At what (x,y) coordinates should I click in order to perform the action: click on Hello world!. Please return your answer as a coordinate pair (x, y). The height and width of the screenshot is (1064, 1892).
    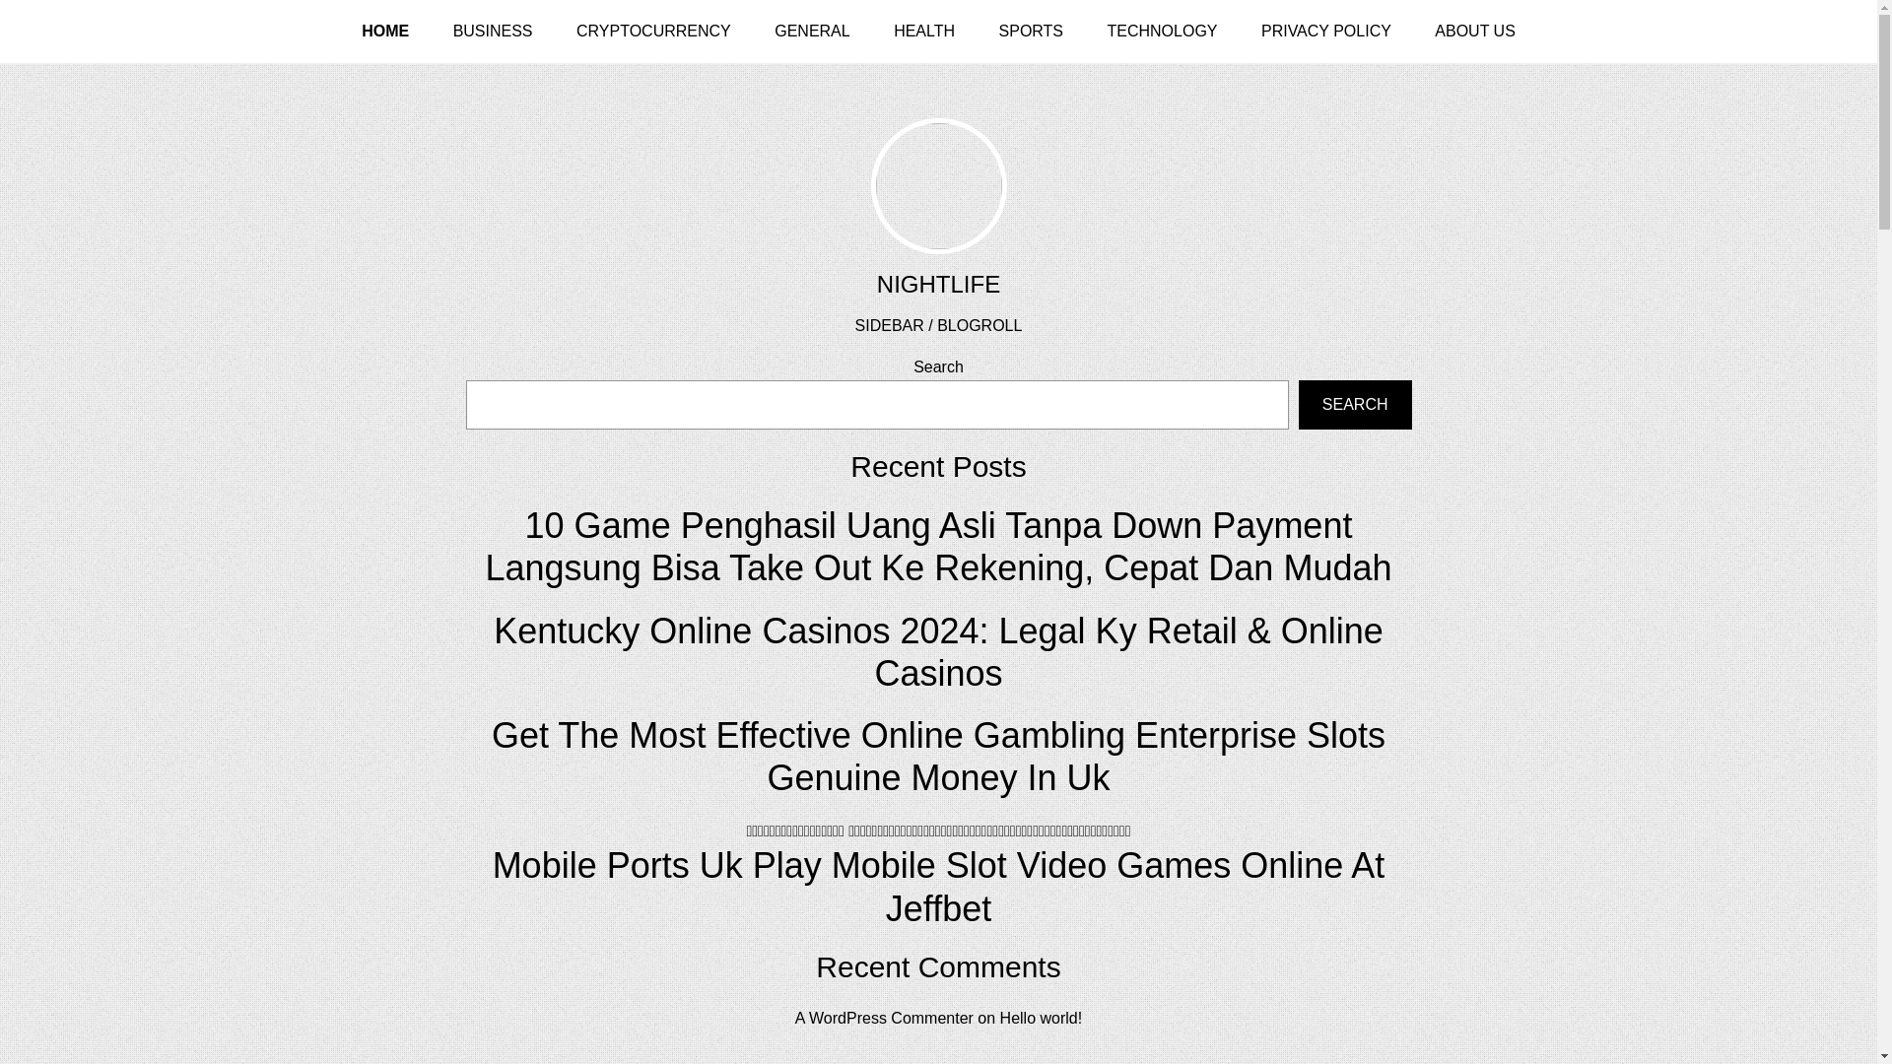
    Looking at the image, I should click on (1041, 1018).